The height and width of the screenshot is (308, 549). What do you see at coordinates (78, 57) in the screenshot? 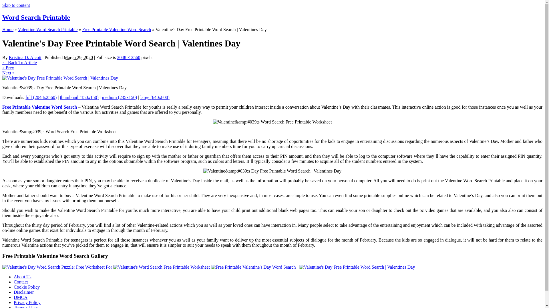
I see `1:13 am` at bounding box center [78, 57].